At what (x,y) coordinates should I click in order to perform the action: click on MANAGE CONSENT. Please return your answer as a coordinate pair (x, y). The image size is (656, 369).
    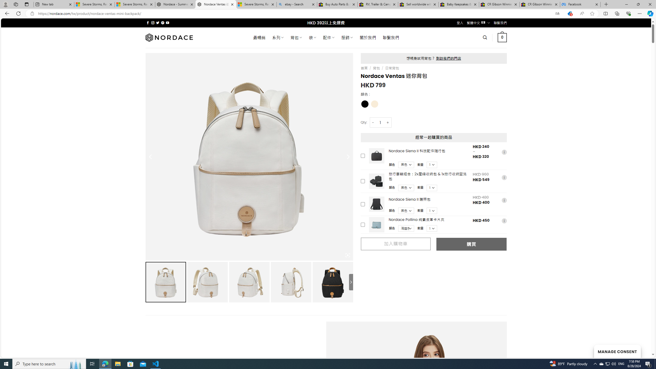
    Looking at the image, I should click on (617, 351).